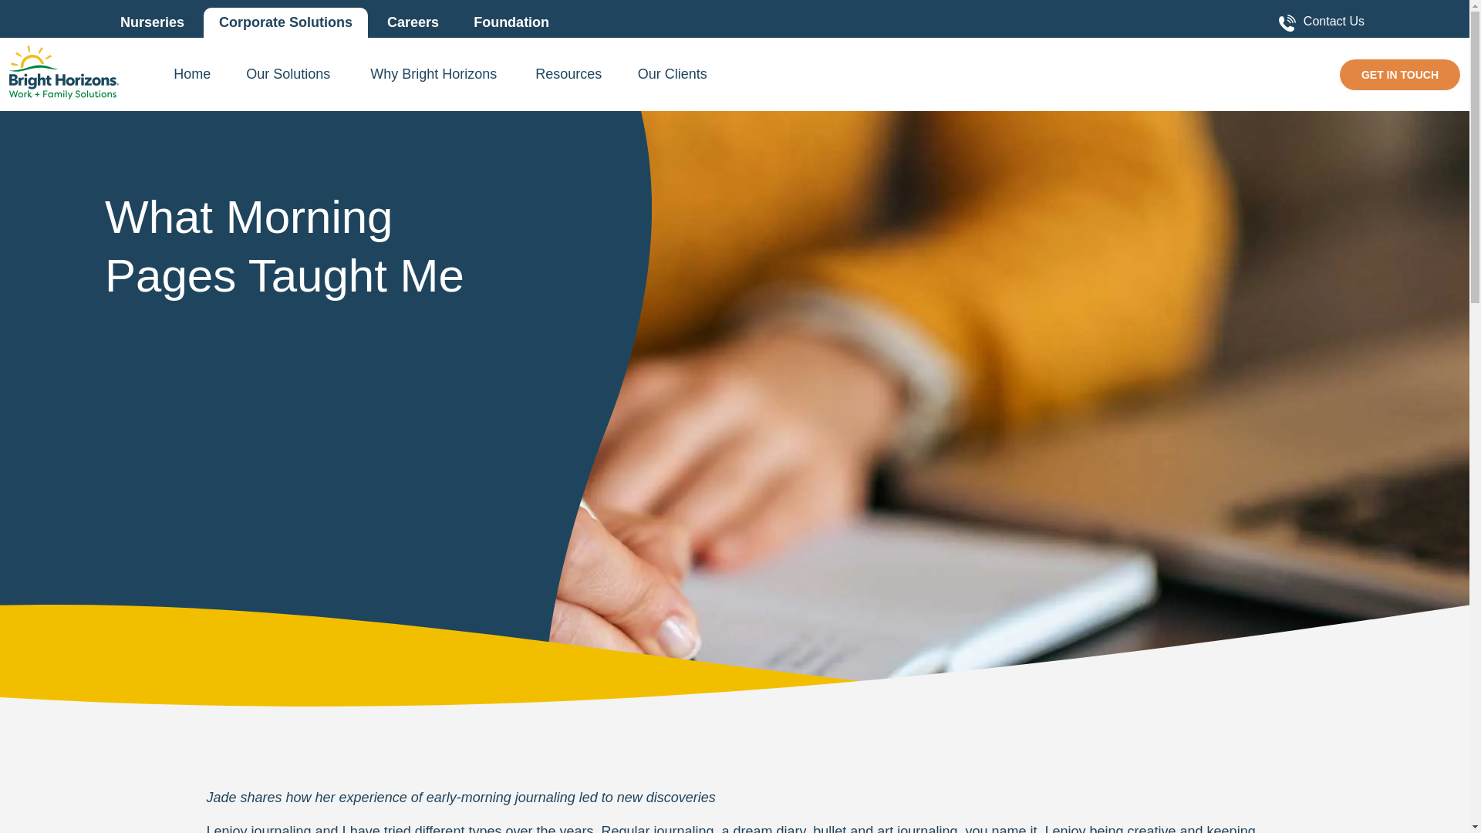 This screenshot has height=833, width=1481. What do you see at coordinates (568, 80) in the screenshot?
I see `Resources` at bounding box center [568, 80].